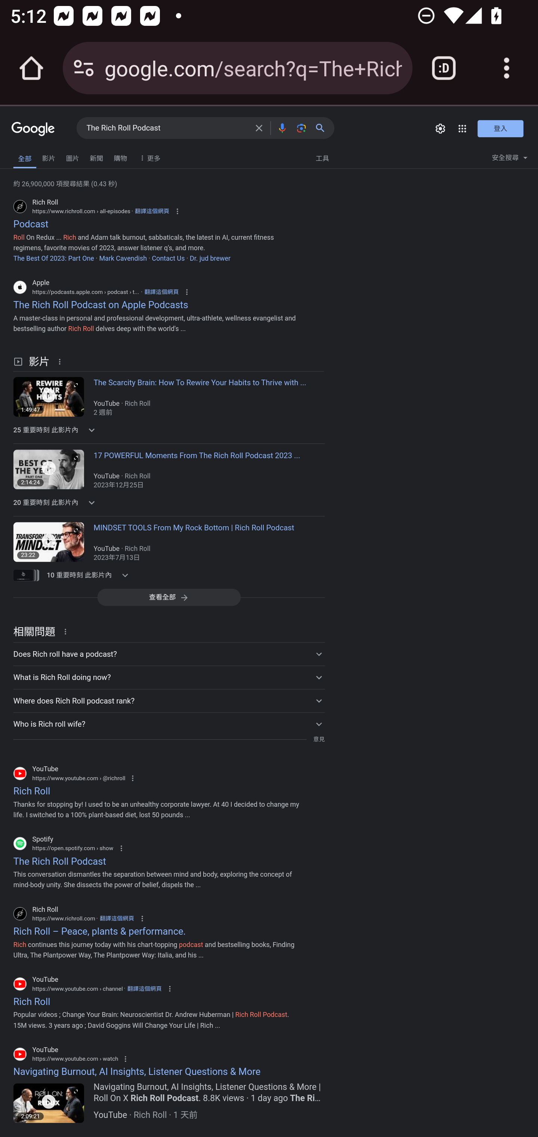 Image resolution: width=538 pixels, height=1137 pixels. What do you see at coordinates (120, 157) in the screenshot?
I see `購物` at bounding box center [120, 157].